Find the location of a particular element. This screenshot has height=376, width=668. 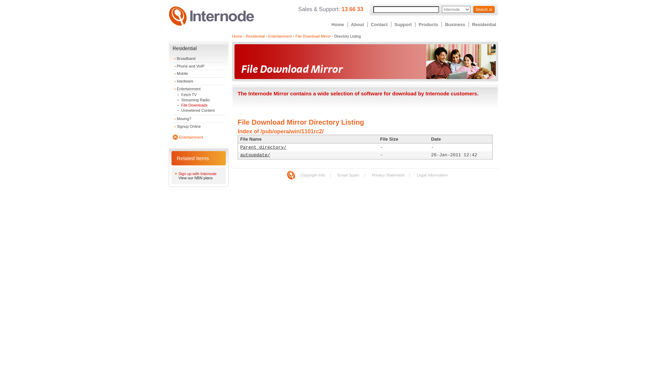

autoupdate/ is located at coordinates (255, 155).